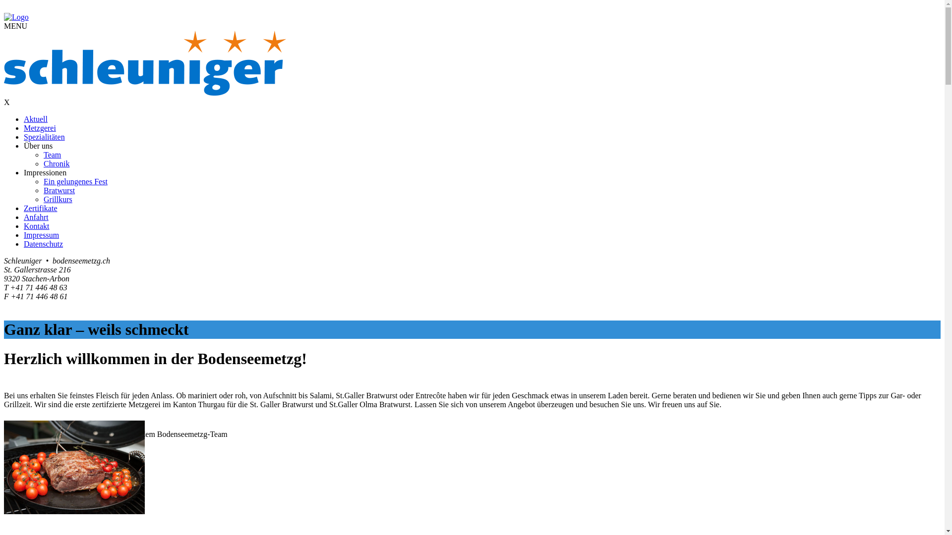 The height and width of the screenshot is (535, 952). What do you see at coordinates (37, 226) in the screenshot?
I see `Kontakt` at bounding box center [37, 226].